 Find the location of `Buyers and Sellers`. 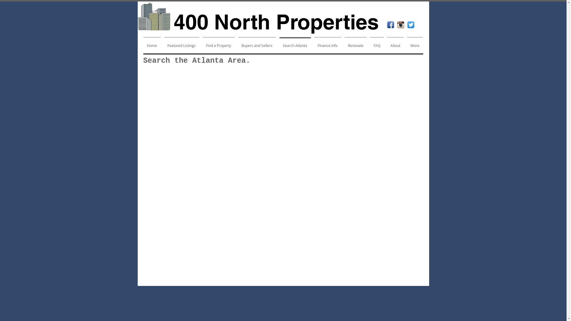

Buyers and Sellers is located at coordinates (257, 43).